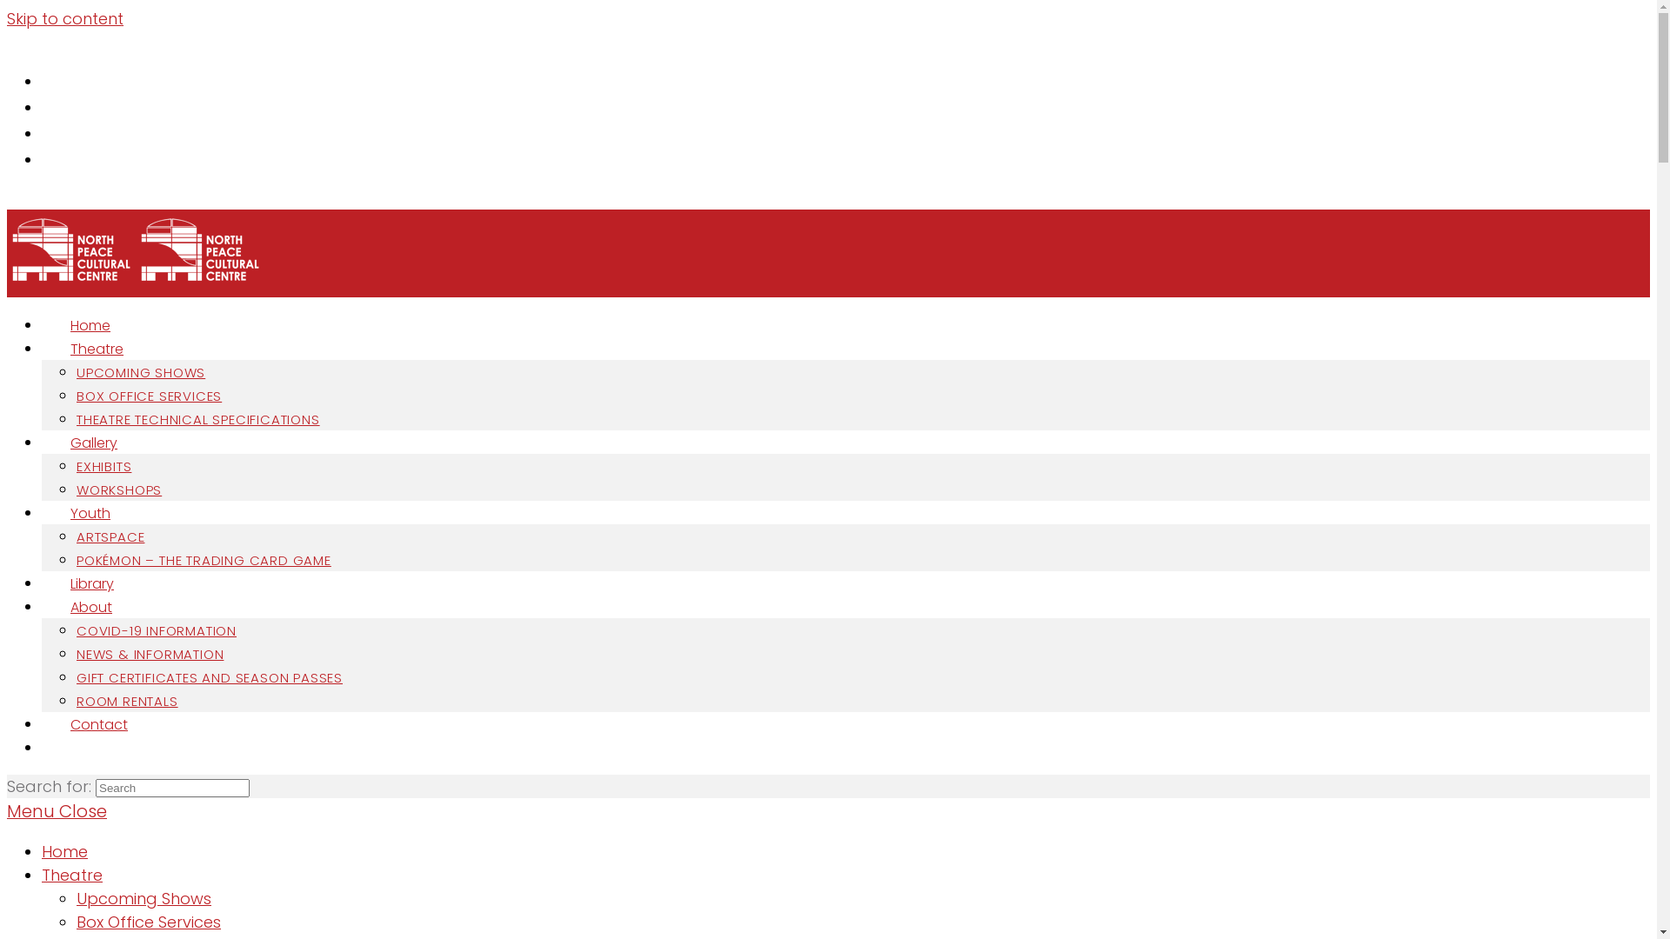 The width and height of the screenshot is (1670, 939). What do you see at coordinates (65, 19) in the screenshot?
I see `Skip to content` at bounding box center [65, 19].